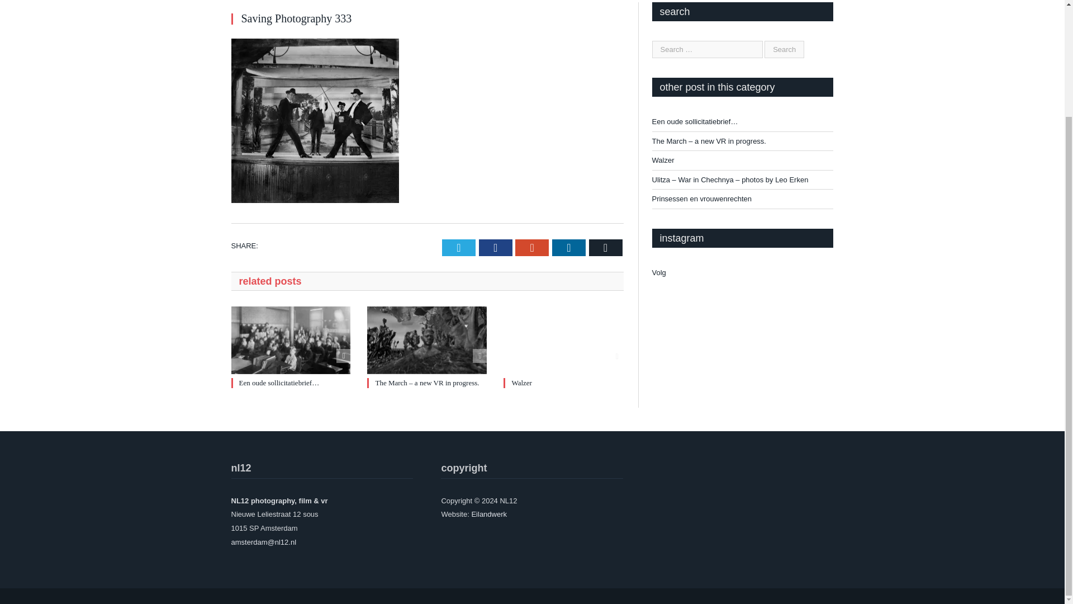 The width and height of the screenshot is (1073, 604). What do you see at coordinates (658, 272) in the screenshot?
I see `Volg` at bounding box center [658, 272].